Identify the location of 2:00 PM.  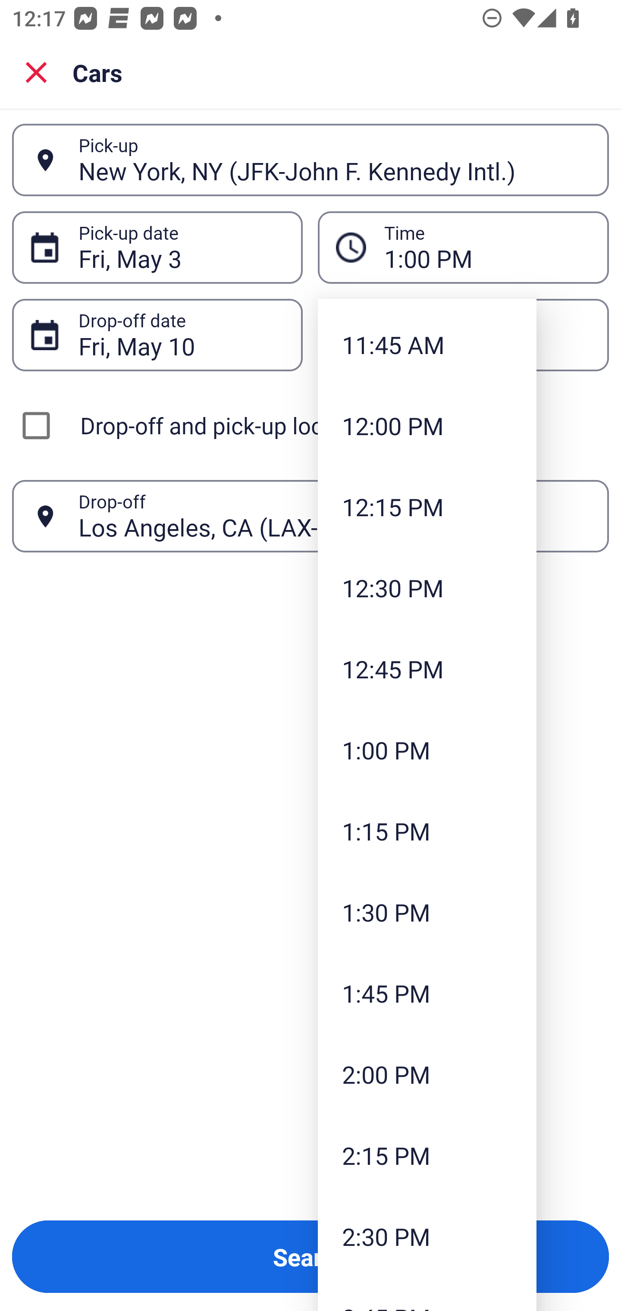
(427, 1074).